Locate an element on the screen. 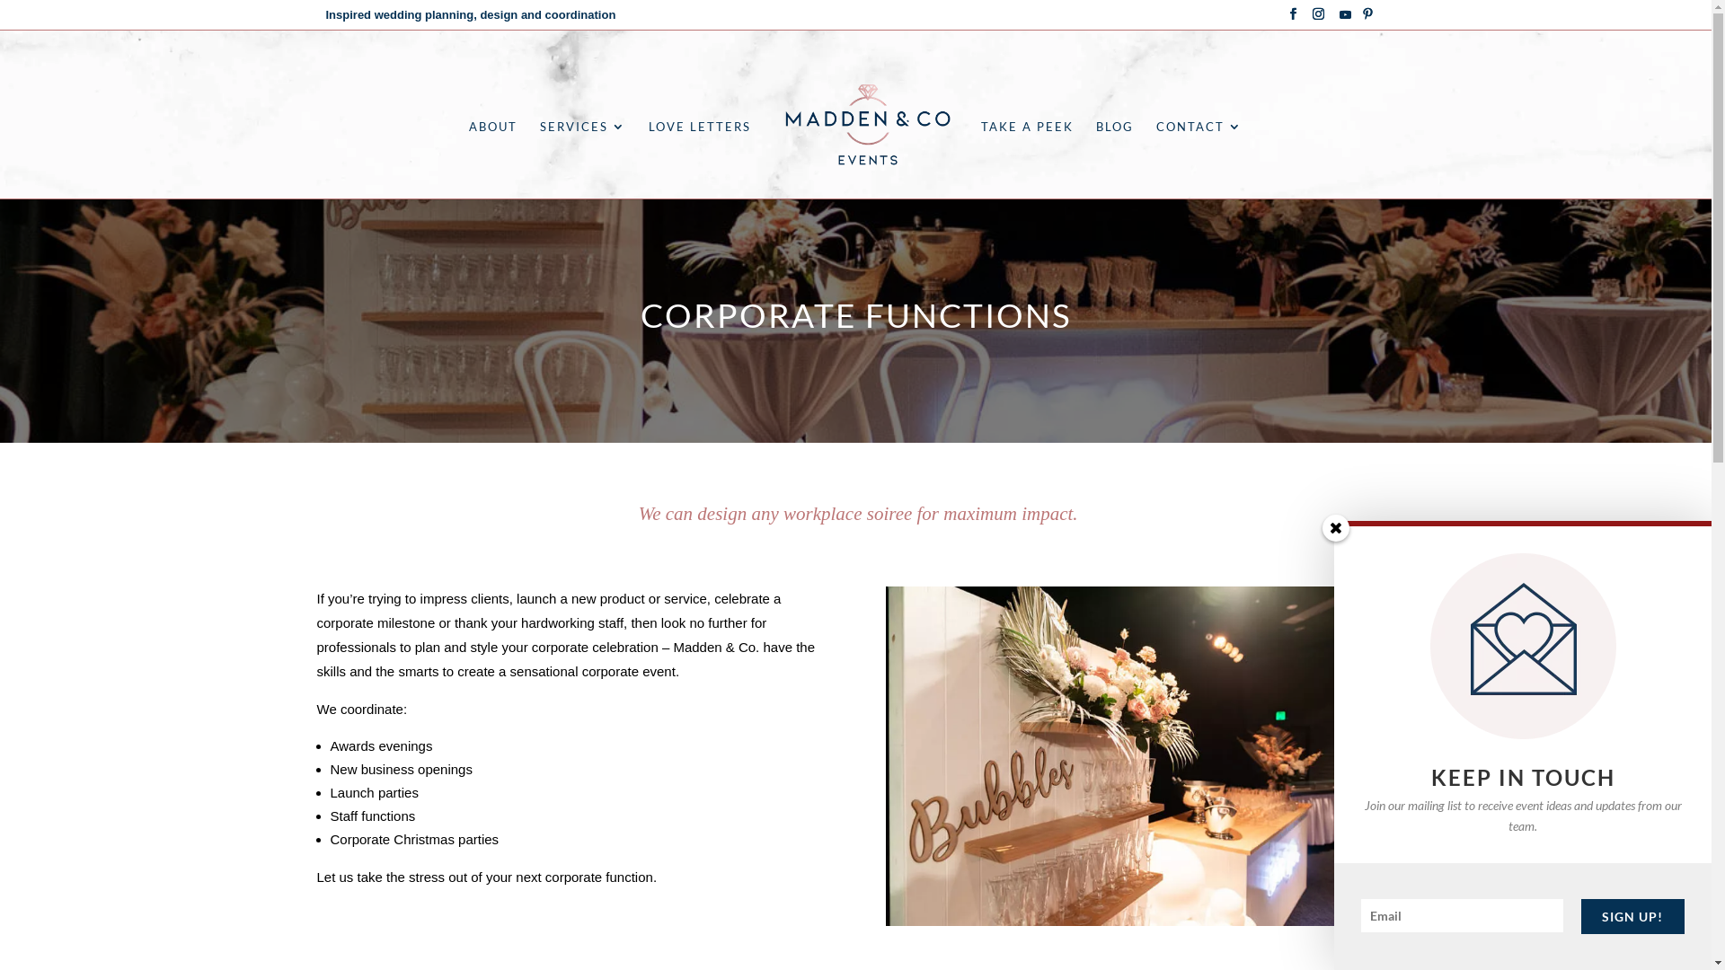  BLOG is located at coordinates (1115, 160).